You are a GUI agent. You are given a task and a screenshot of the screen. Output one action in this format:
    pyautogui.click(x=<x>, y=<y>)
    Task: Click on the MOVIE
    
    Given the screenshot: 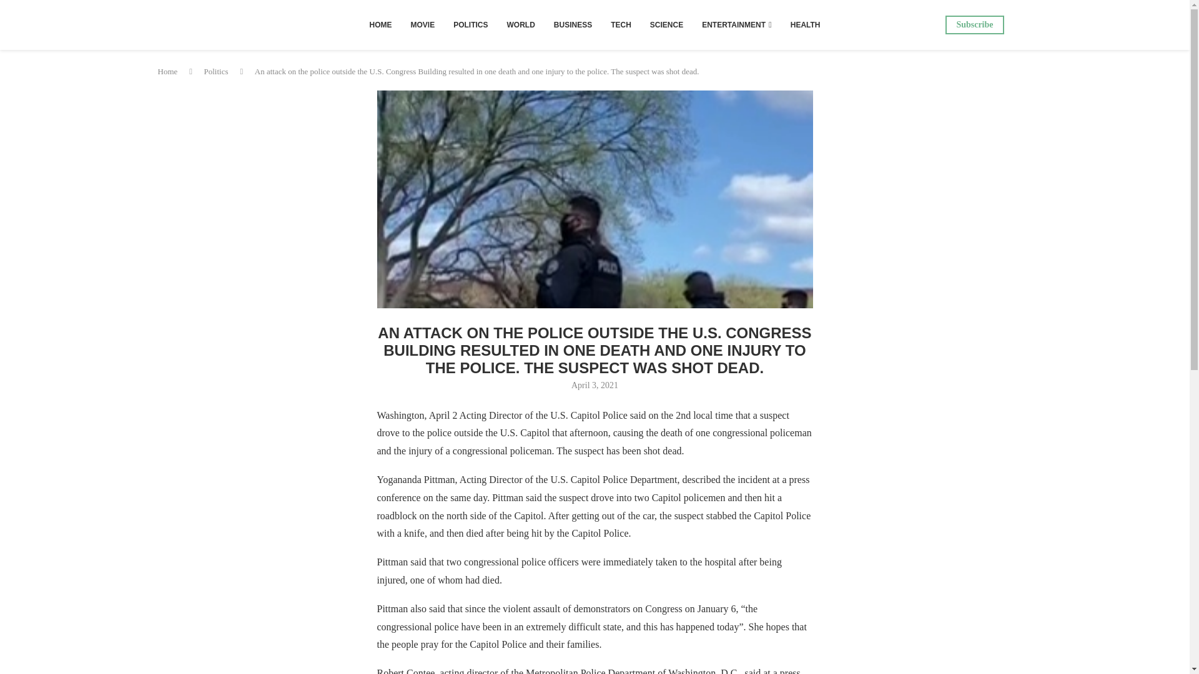 What is the action you would take?
    pyautogui.click(x=422, y=25)
    